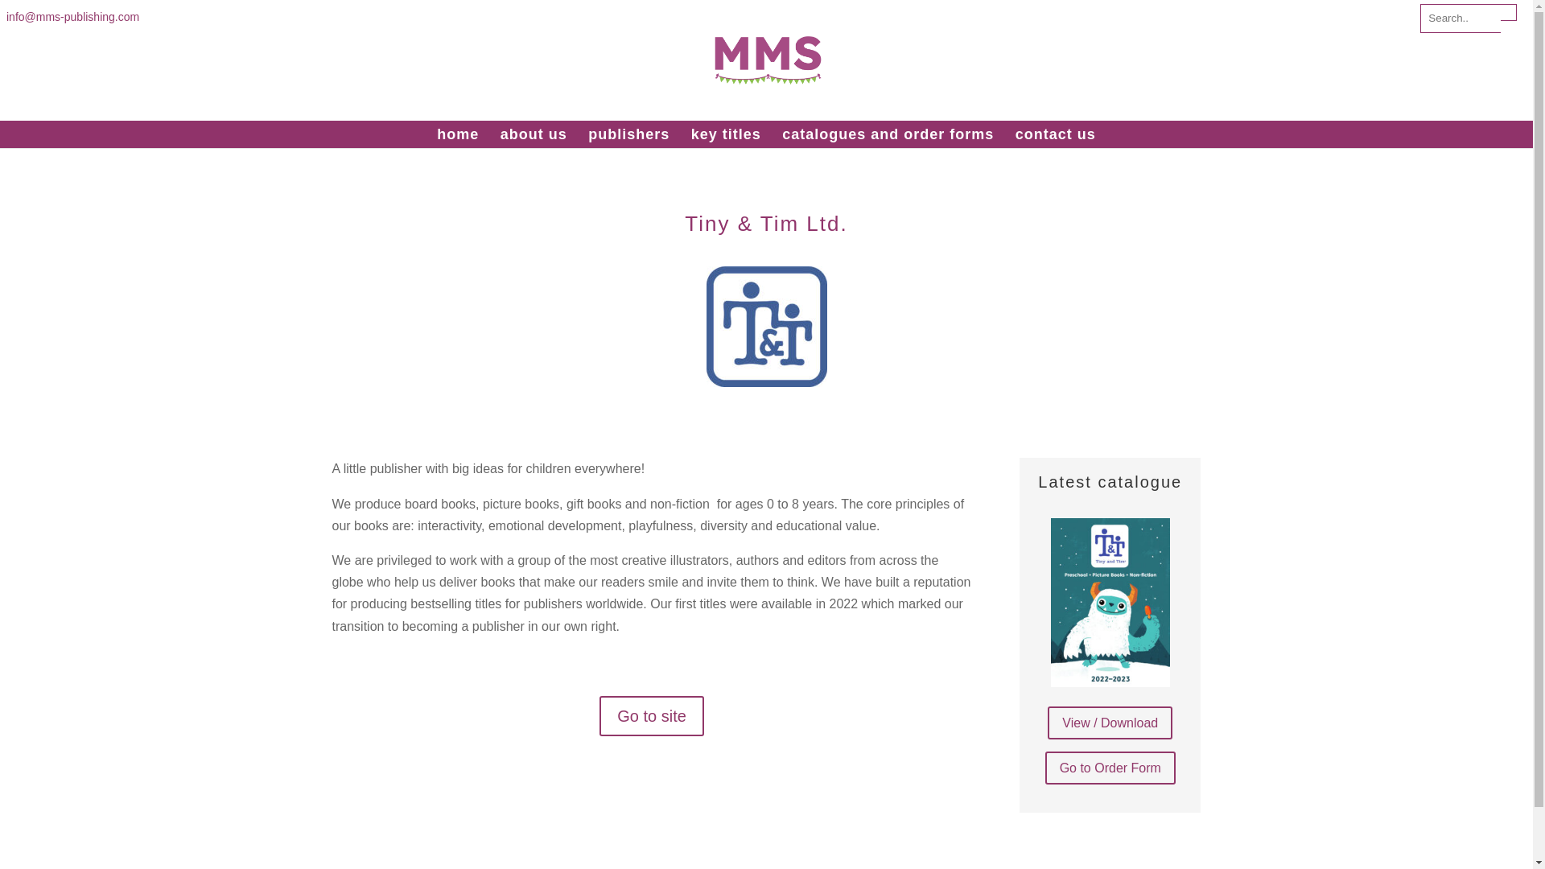 This screenshot has width=1545, height=869. I want to click on Go to Order Form, so click(1110, 768).